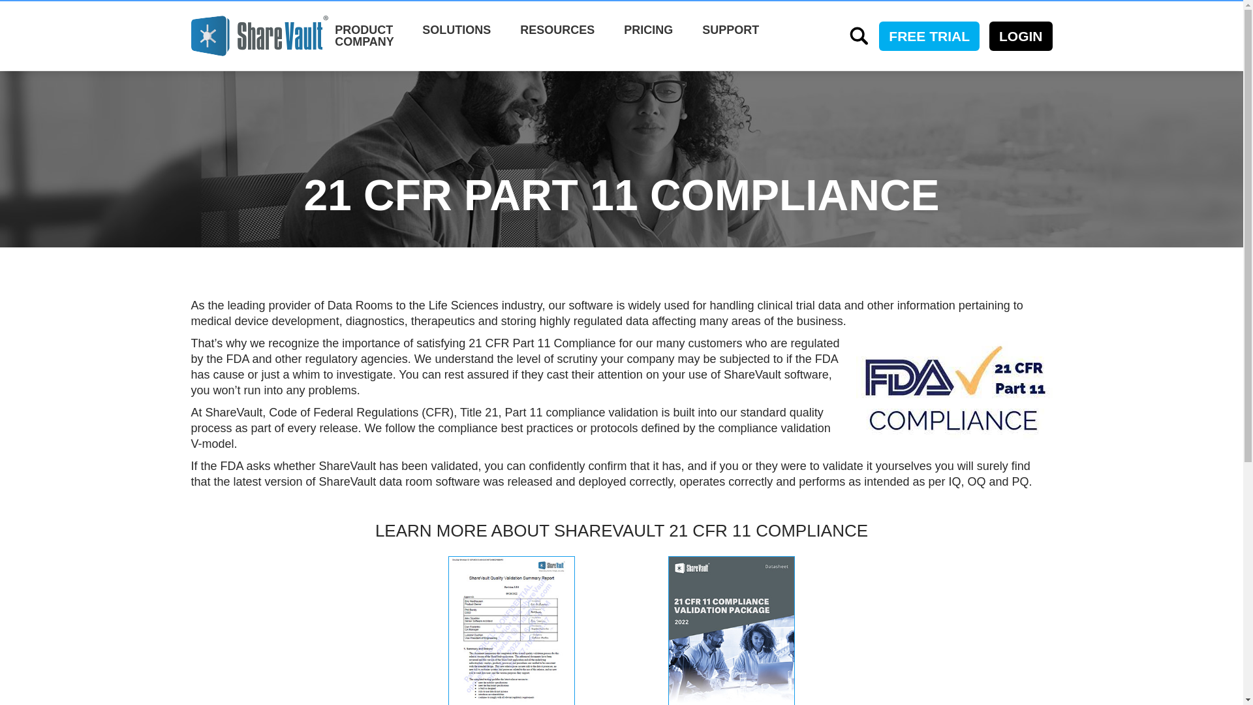 This screenshot has height=705, width=1253. Describe the element at coordinates (364, 30) in the screenshot. I see `PRODUCT` at that location.